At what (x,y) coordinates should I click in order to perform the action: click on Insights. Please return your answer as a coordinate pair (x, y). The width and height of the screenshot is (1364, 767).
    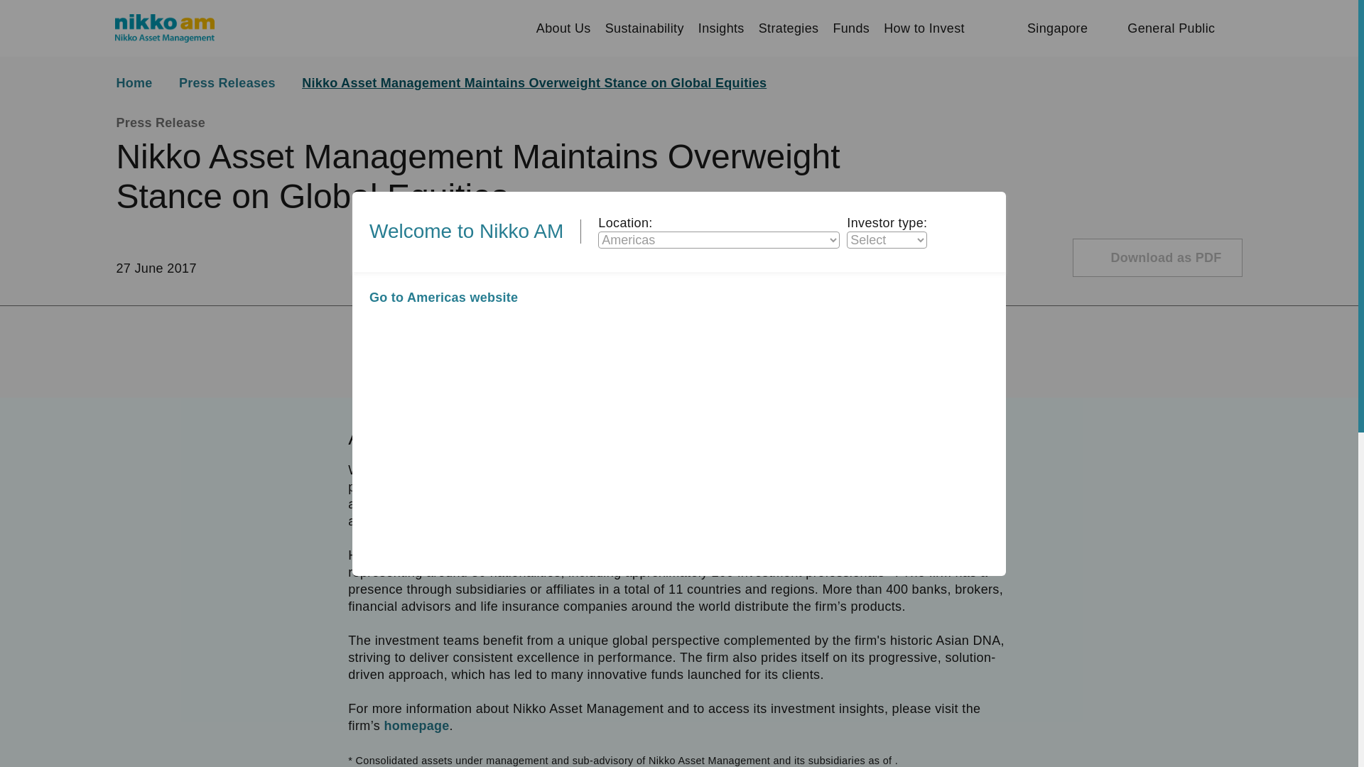
    Looking at the image, I should click on (722, 28).